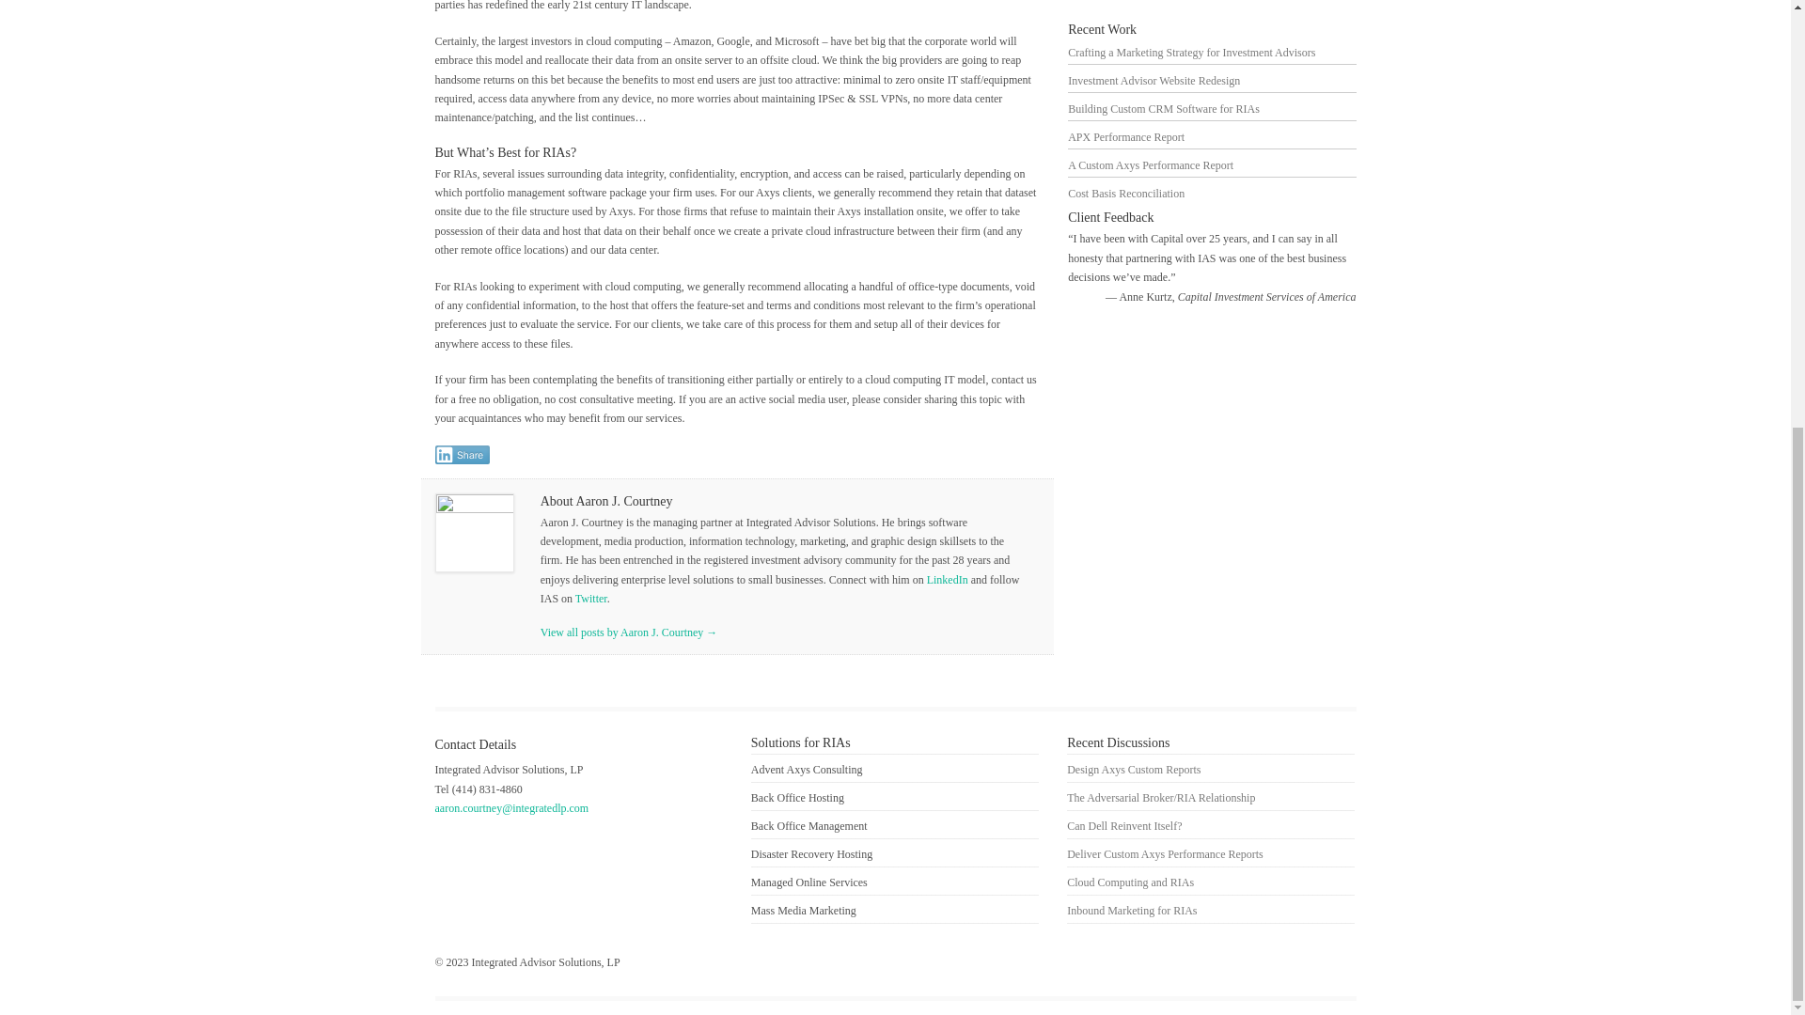 The height and width of the screenshot is (1015, 1805). What do you see at coordinates (1151, 164) in the screenshot?
I see `A Custom Axys Performance Report` at bounding box center [1151, 164].